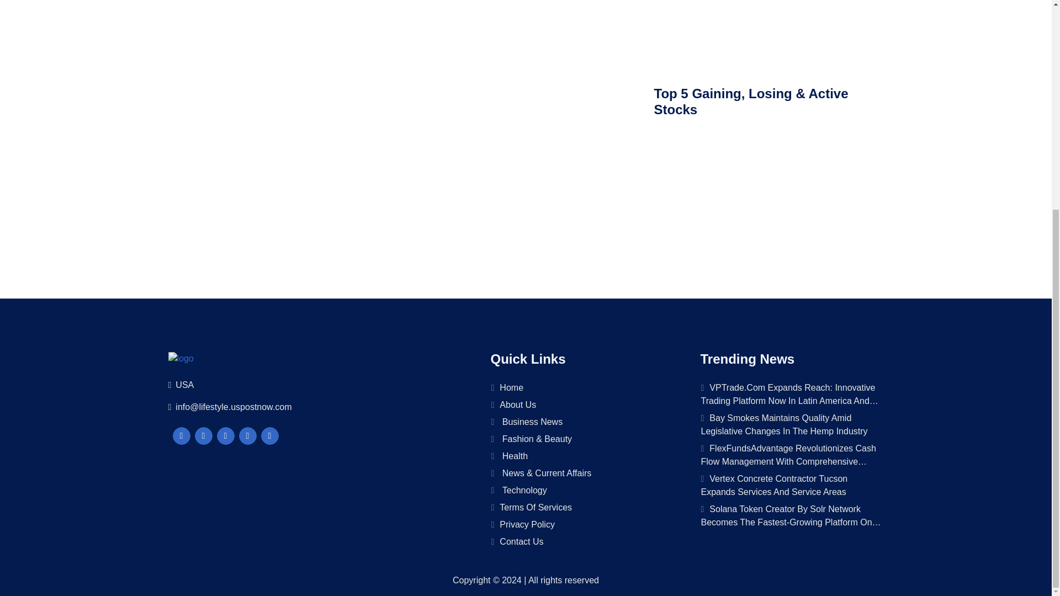  I want to click on Technology, so click(581, 490).